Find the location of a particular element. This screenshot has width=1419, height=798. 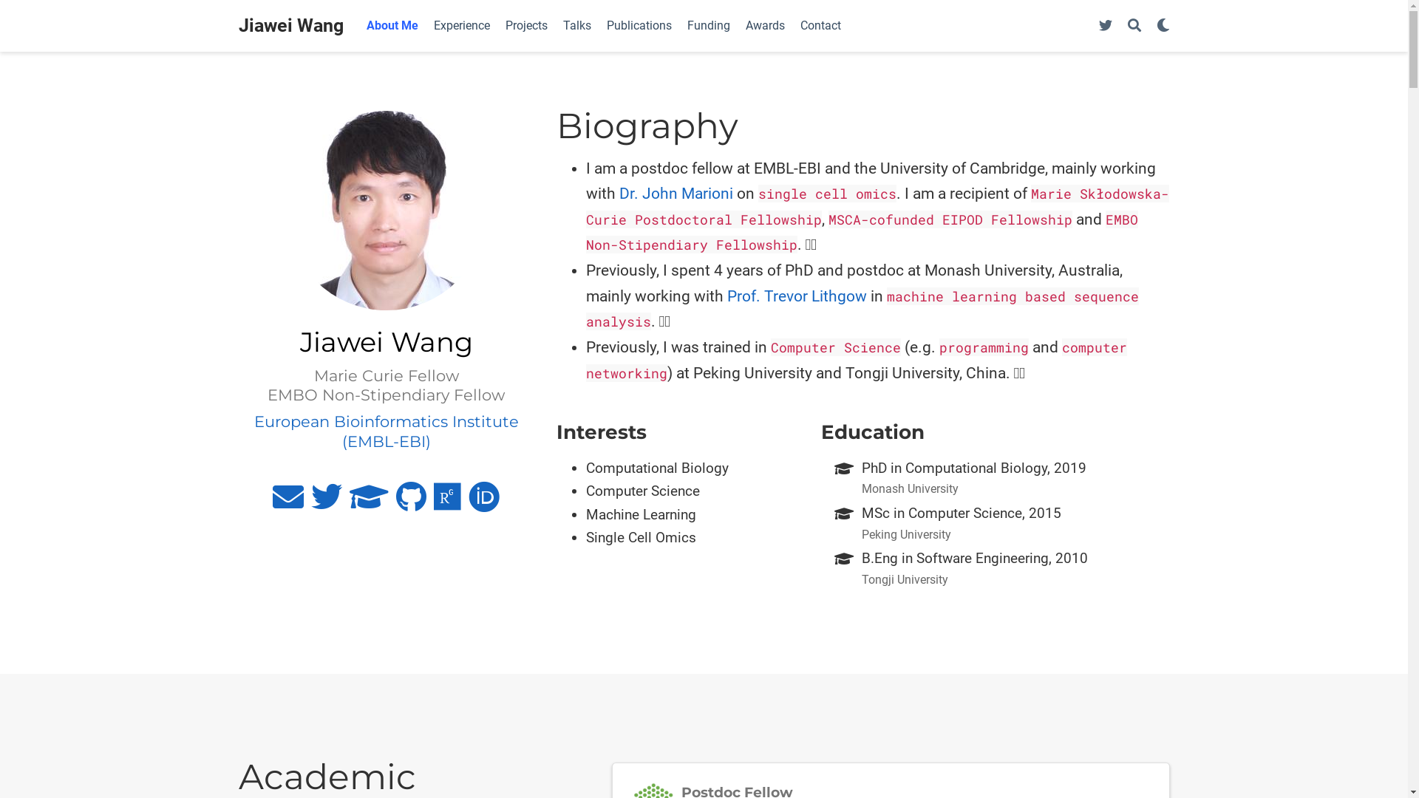

Jiawei Wang is located at coordinates (290, 26).